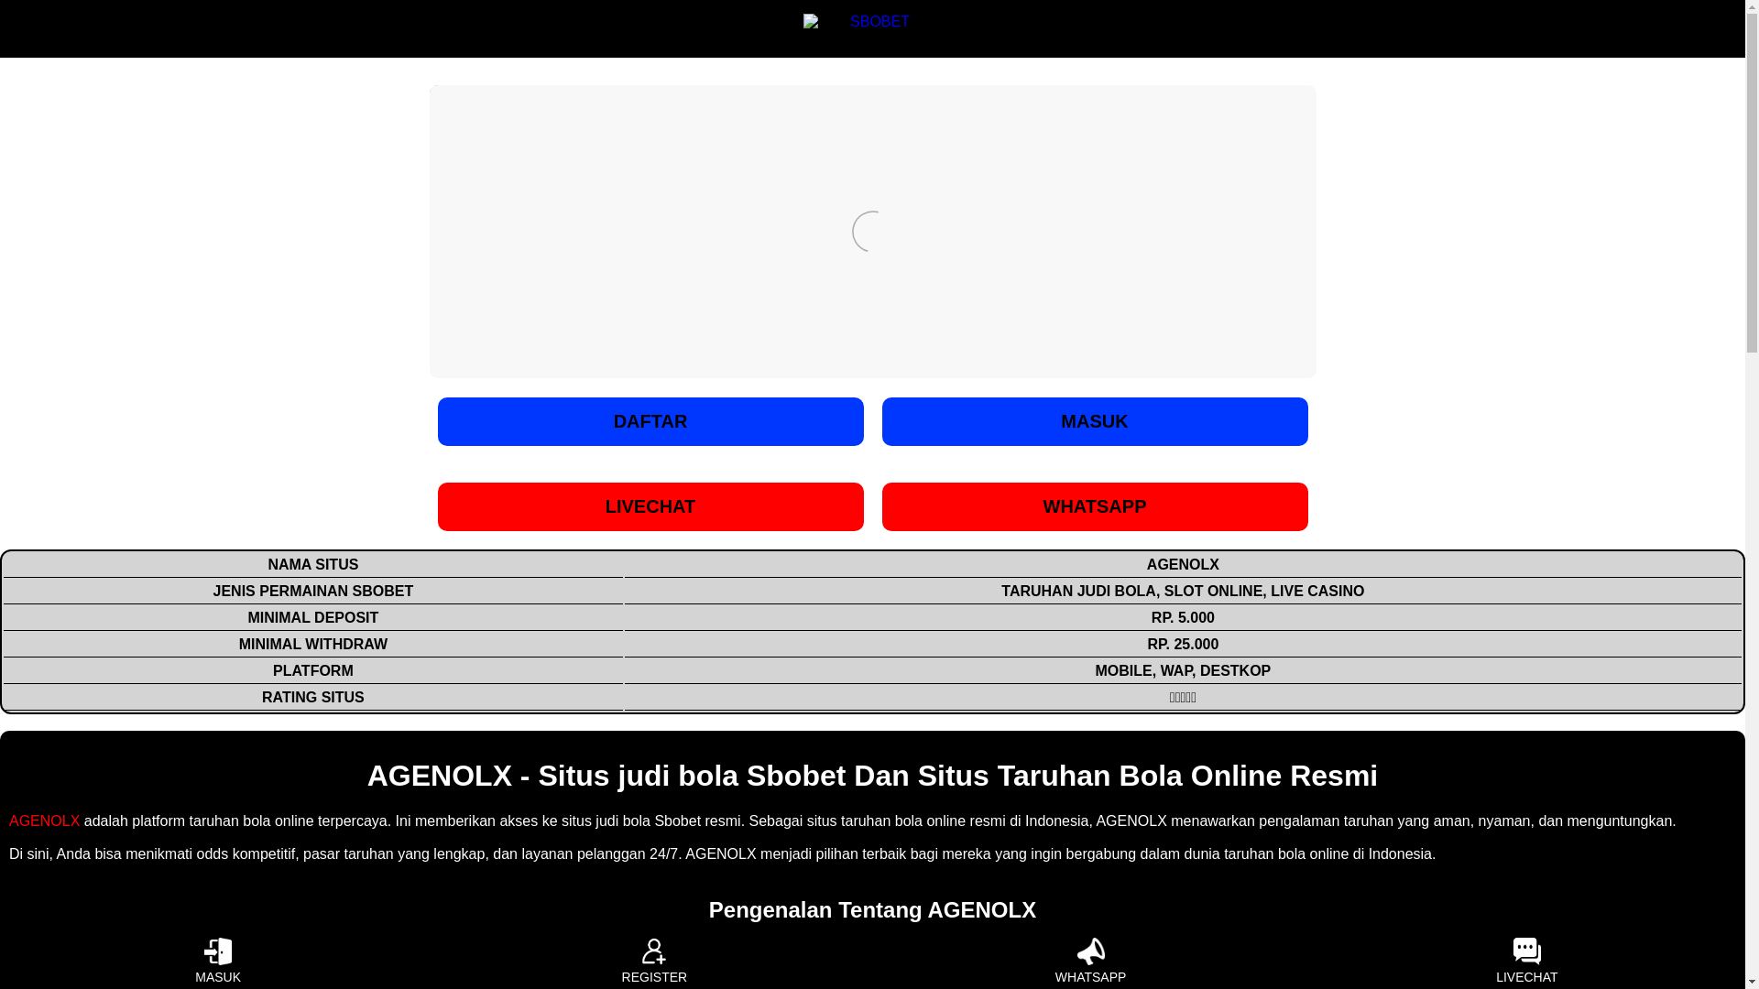 Image resolution: width=1759 pixels, height=989 pixels. Describe the element at coordinates (1090, 960) in the screenshot. I see `WHATSAPP` at that location.